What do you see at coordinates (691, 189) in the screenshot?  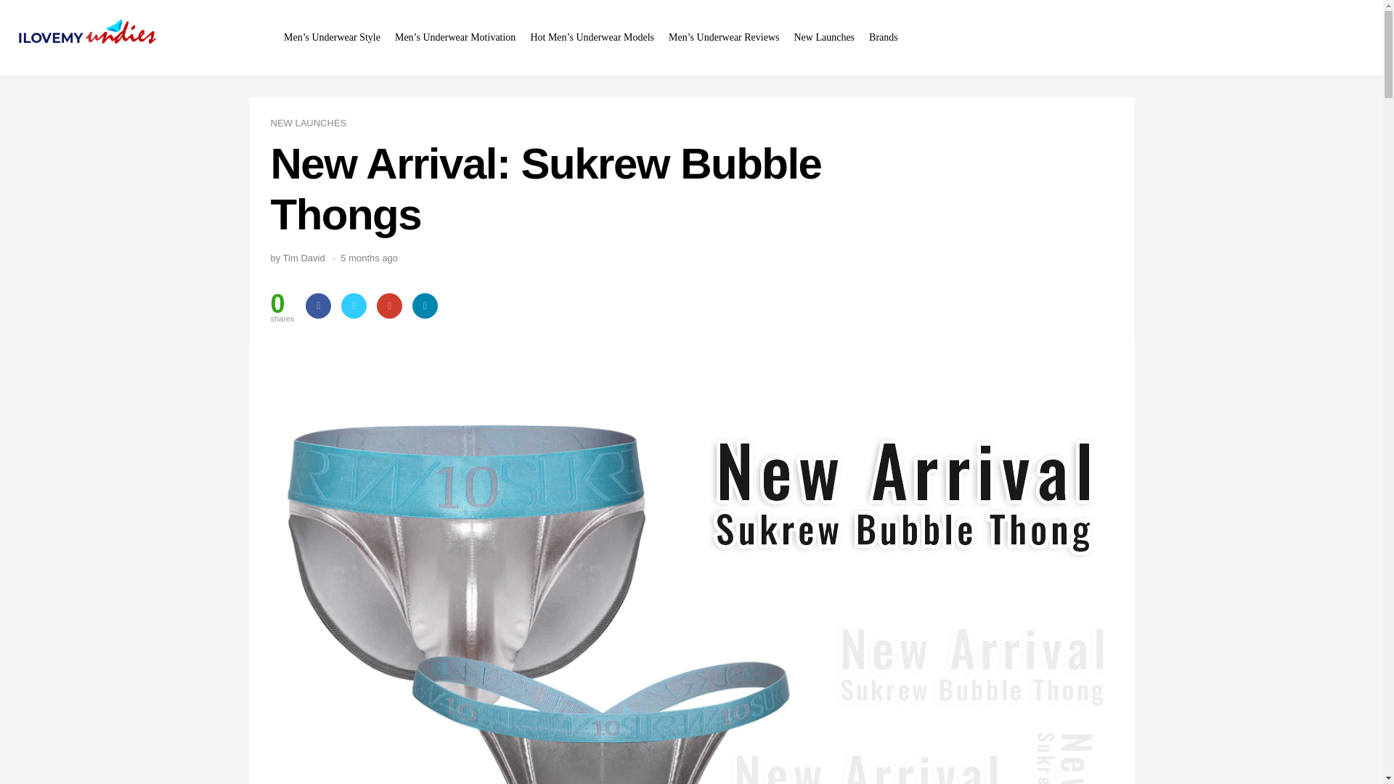 I see `New Arrival: Sukrew Bubble Thongs` at bounding box center [691, 189].